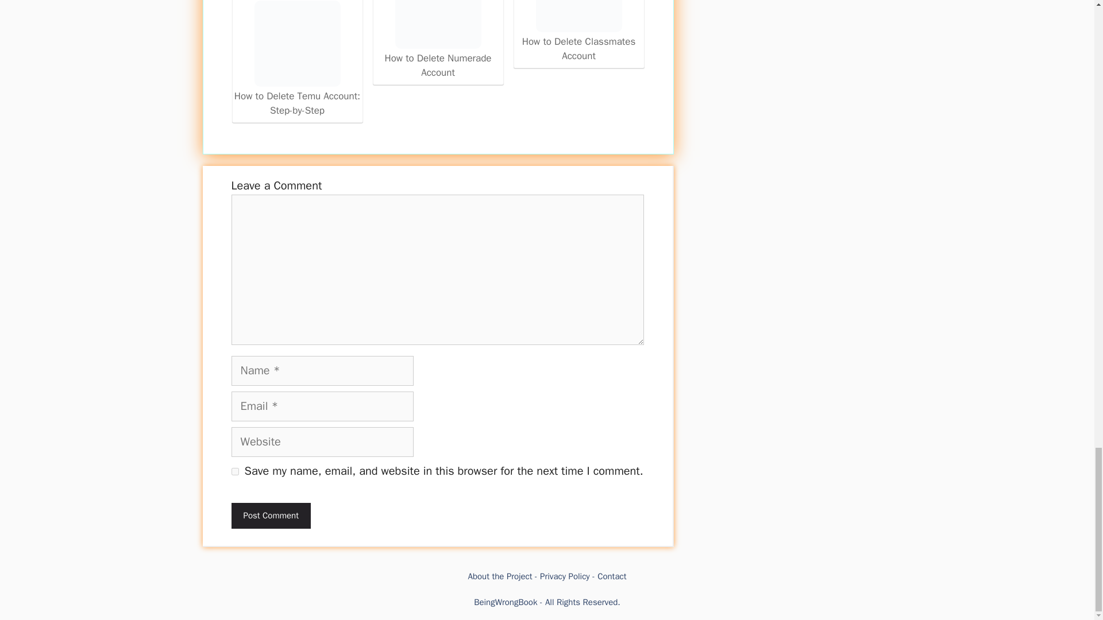  Describe the element at coordinates (297, 60) in the screenshot. I see `How to Delete Temu Account: Step-by-Step` at that location.